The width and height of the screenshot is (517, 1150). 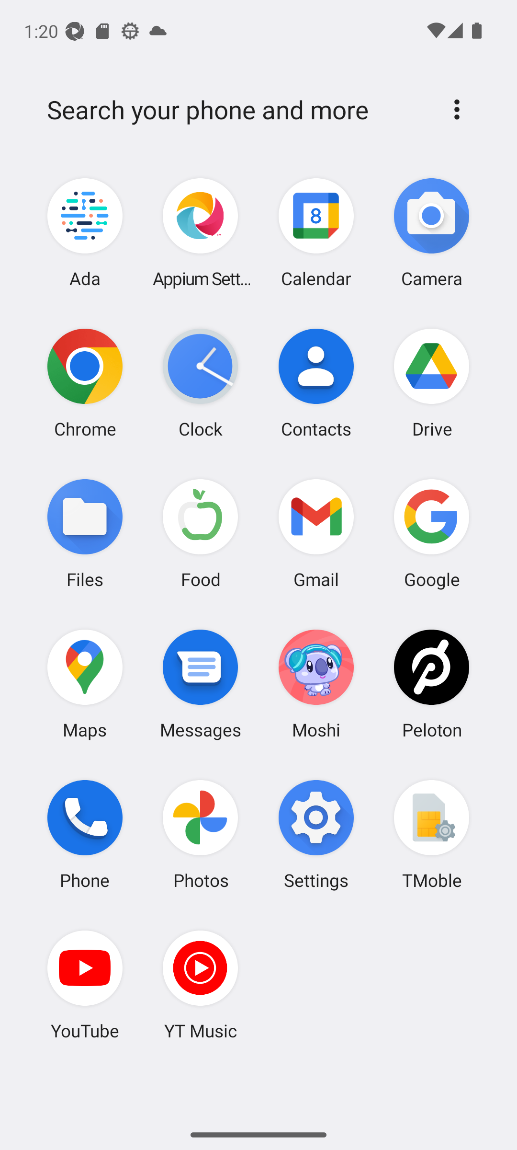 I want to click on Settings, so click(x=316, y=834).